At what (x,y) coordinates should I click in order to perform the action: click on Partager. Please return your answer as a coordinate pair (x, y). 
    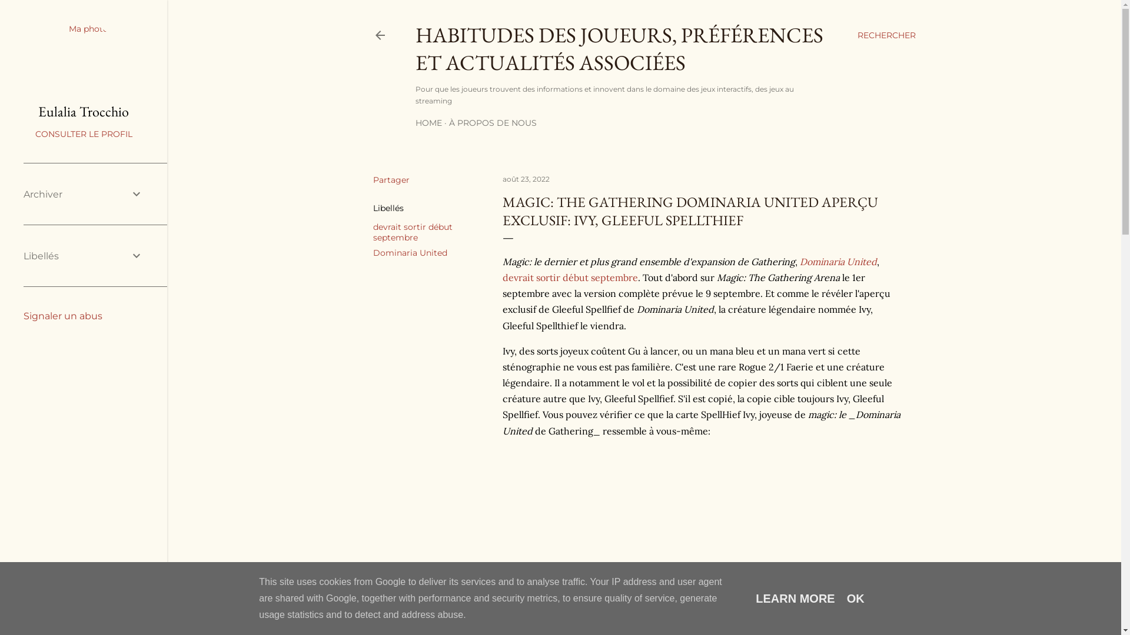
    Looking at the image, I should click on (391, 180).